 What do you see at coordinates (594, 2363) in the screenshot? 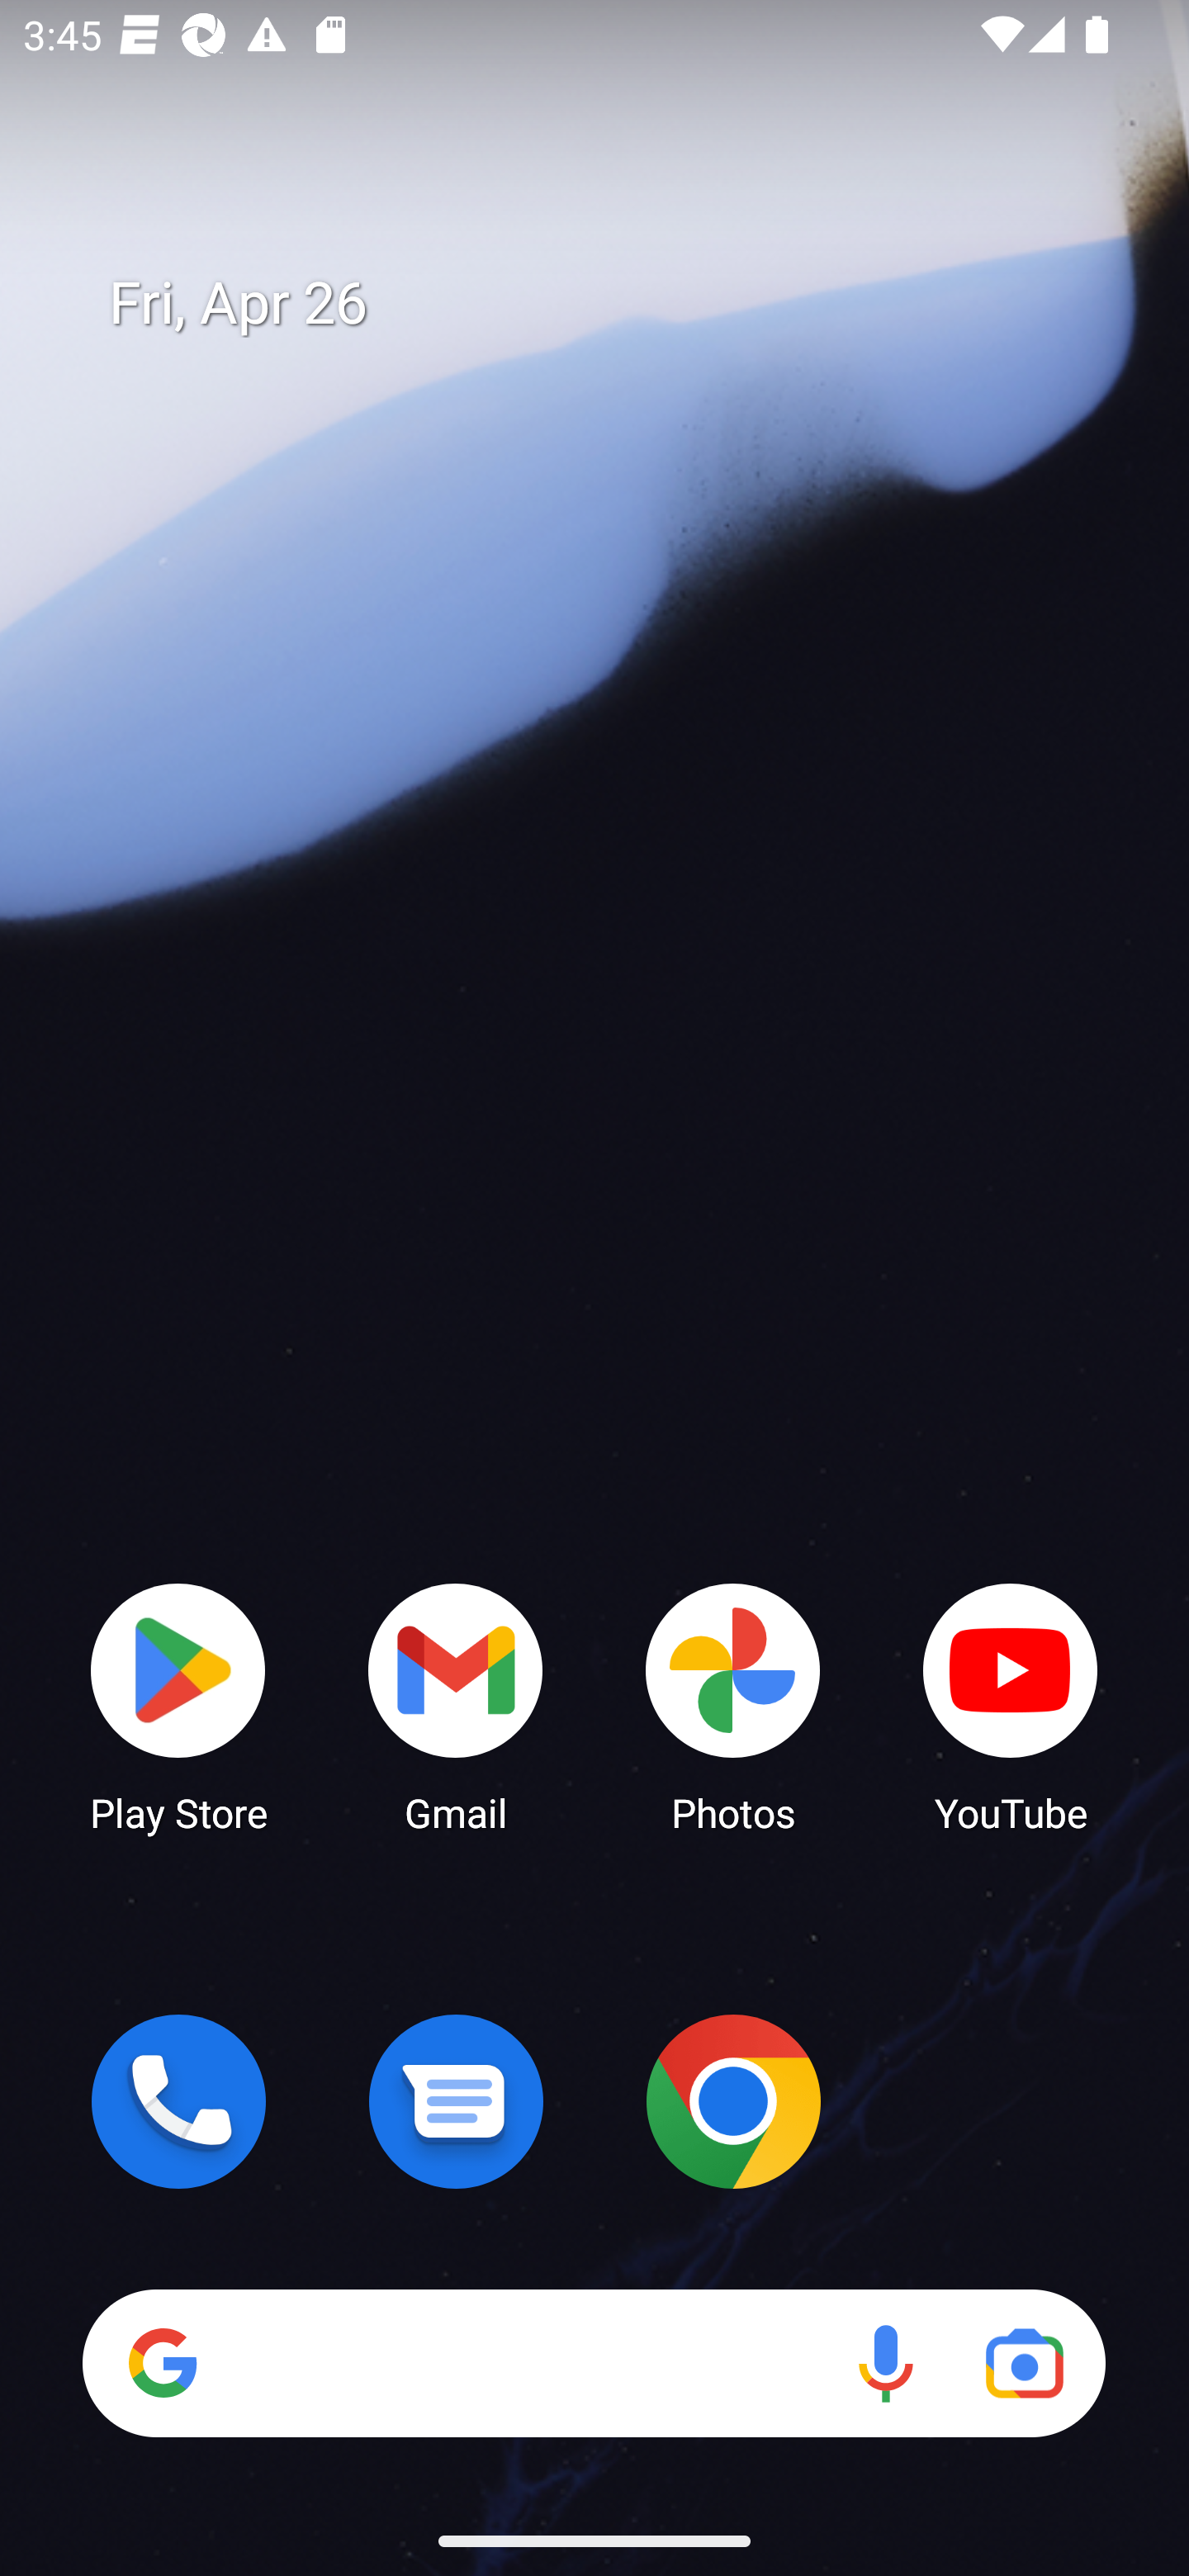
I see `Search Voice search Google Lens` at bounding box center [594, 2363].